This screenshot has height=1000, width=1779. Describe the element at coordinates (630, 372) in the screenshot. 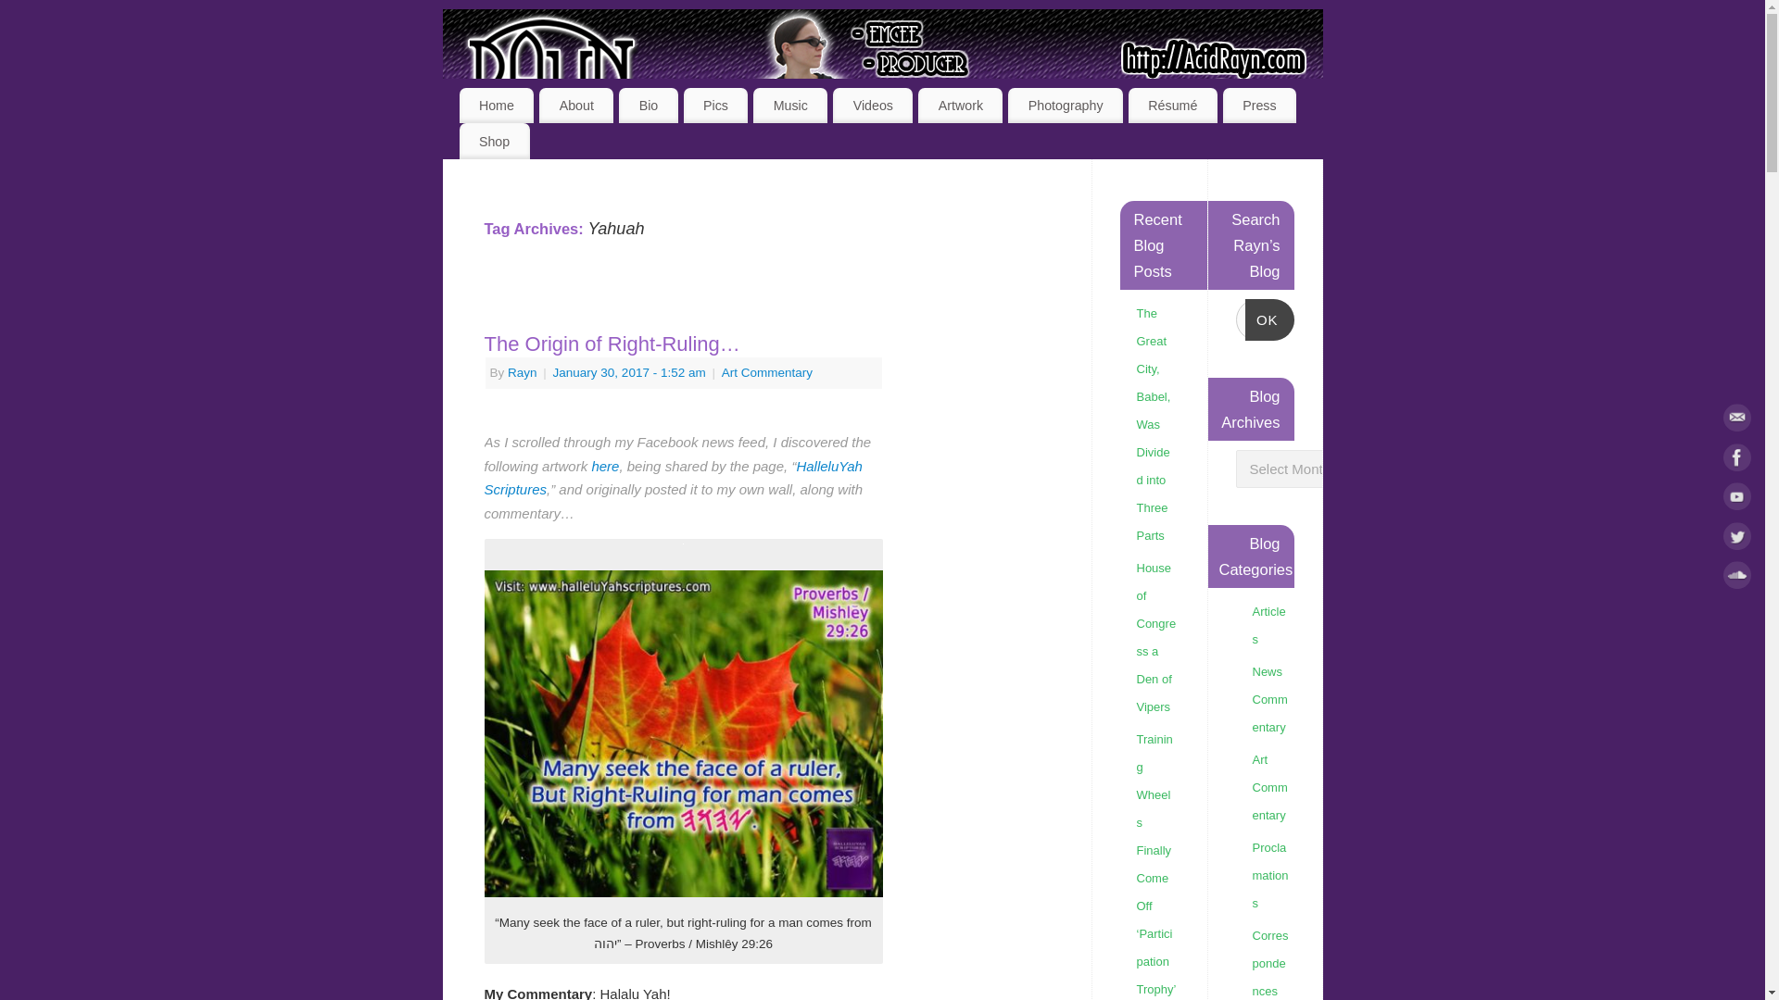

I see `January 30, 2017 - 1:52 am` at that location.